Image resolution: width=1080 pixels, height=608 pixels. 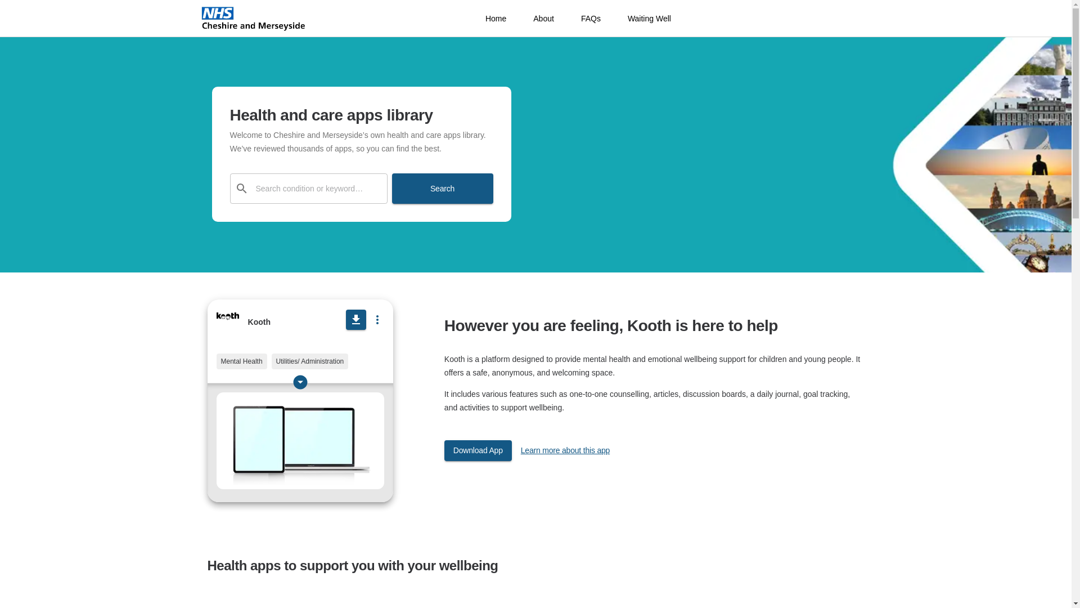 I want to click on Home, so click(x=496, y=18).